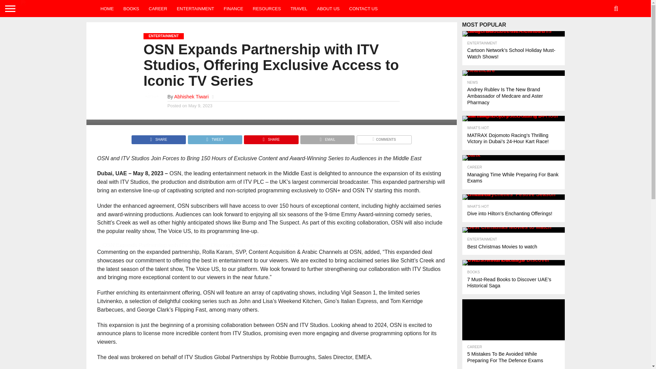 Image resolution: width=656 pixels, height=369 pixels. What do you see at coordinates (271, 138) in the screenshot?
I see `Pin This Post` at bounding box center [271, 138].